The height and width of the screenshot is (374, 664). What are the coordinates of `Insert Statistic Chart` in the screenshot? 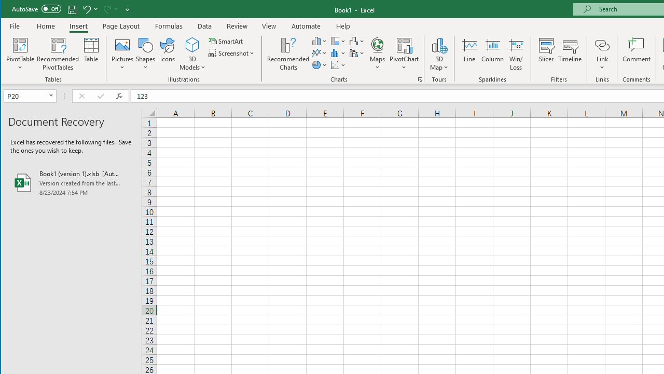 It's located at (338, 53).